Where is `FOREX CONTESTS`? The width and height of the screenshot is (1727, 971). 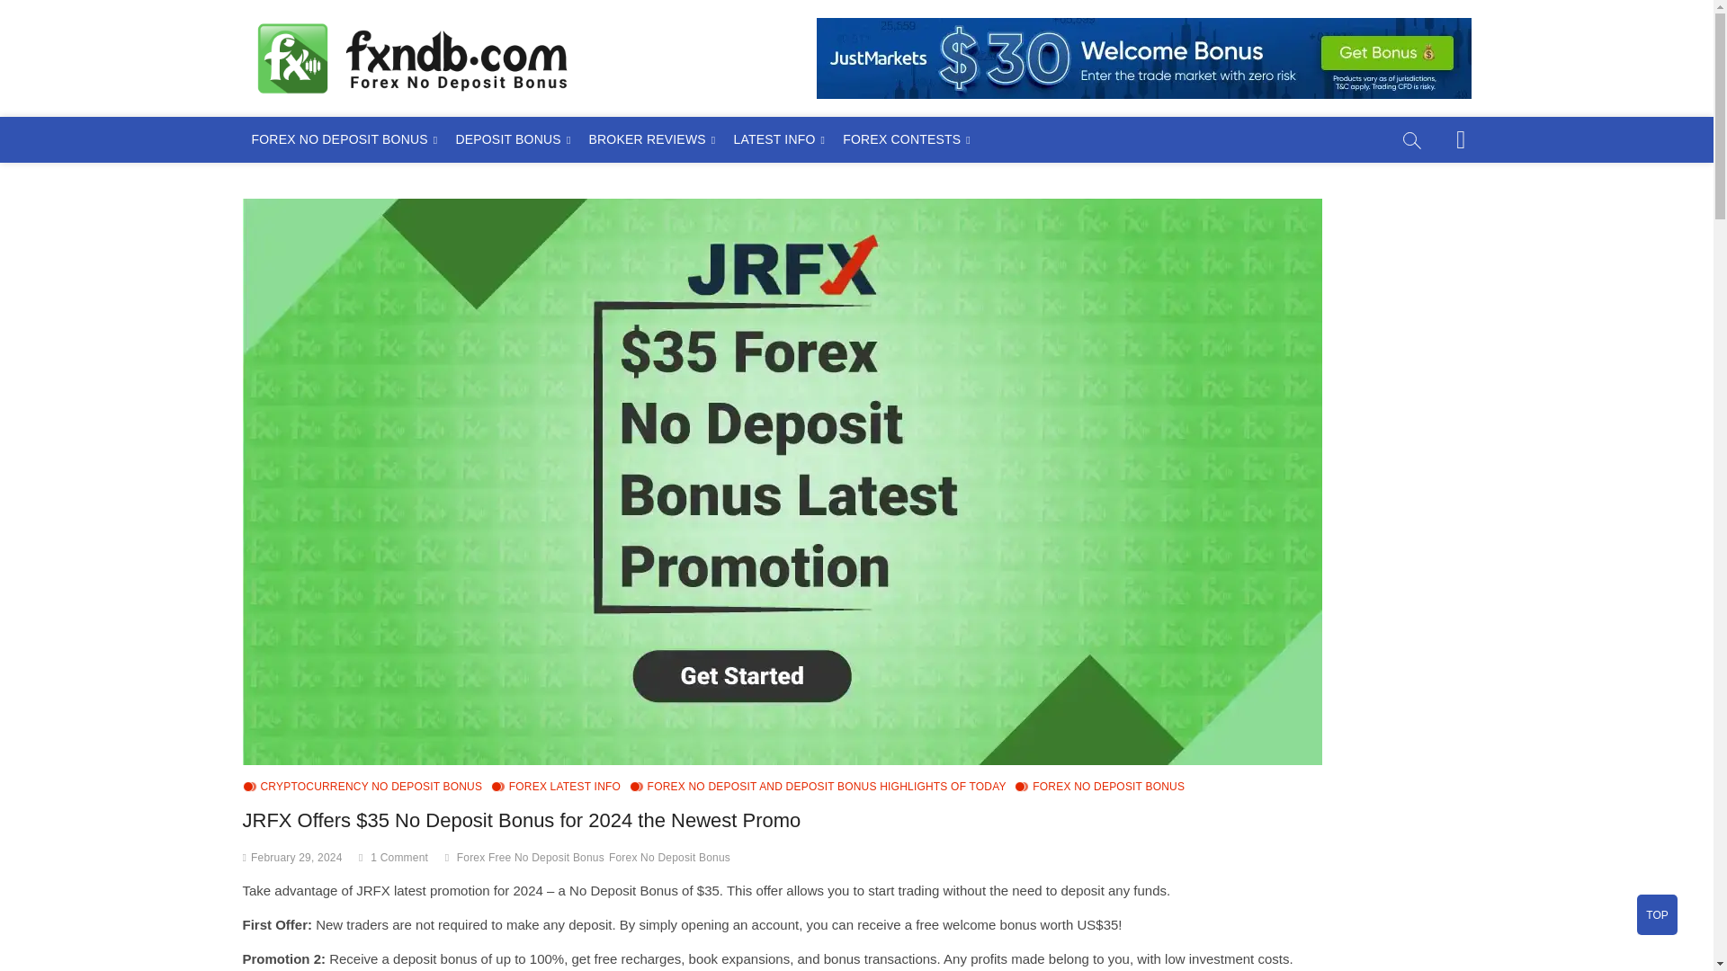 FOREX CONTESTS is located at coordinates (907, 139).